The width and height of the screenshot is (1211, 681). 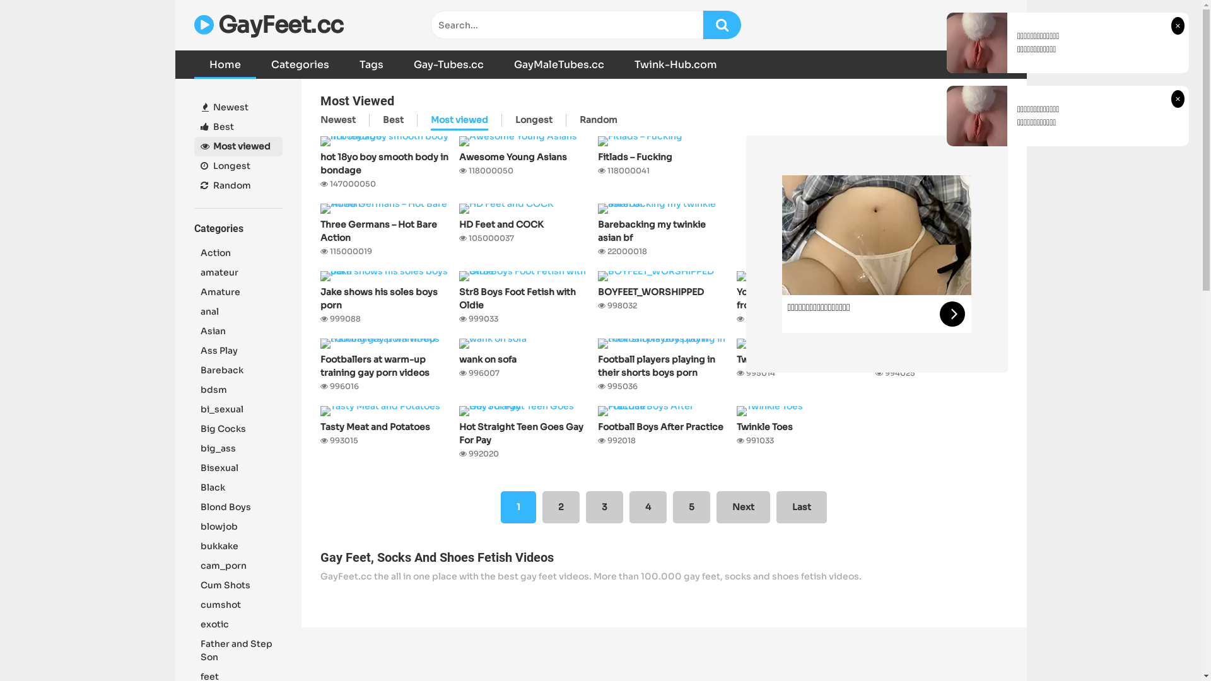 I want to click on Newest, so click(x=338, y=121).